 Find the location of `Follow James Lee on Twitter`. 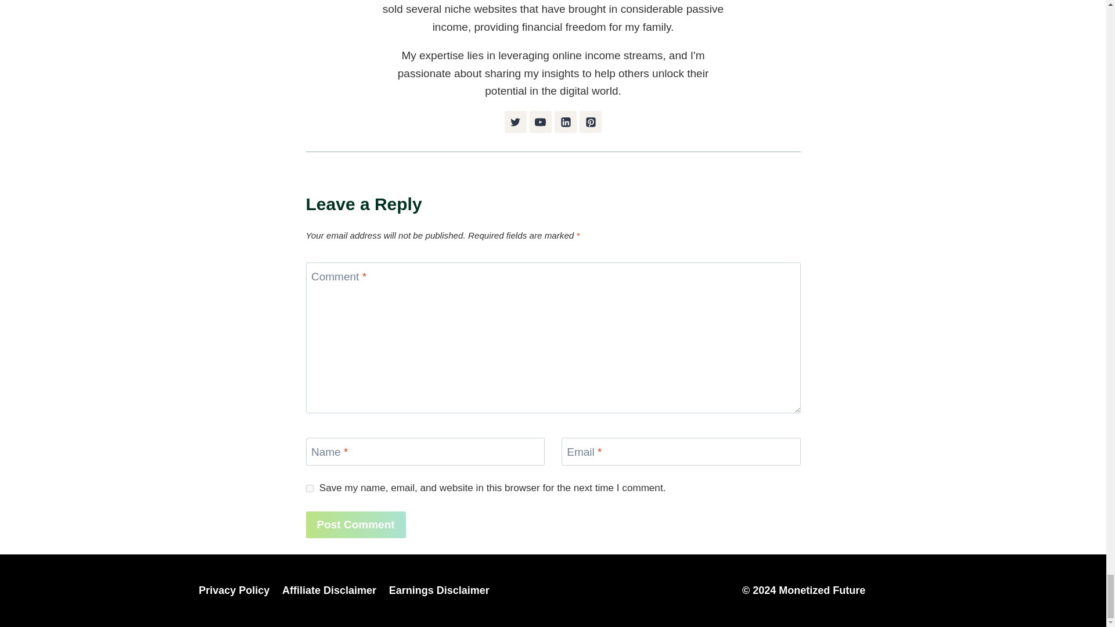

Follow James Lee on Twitter is located at coordinates (516, 122).